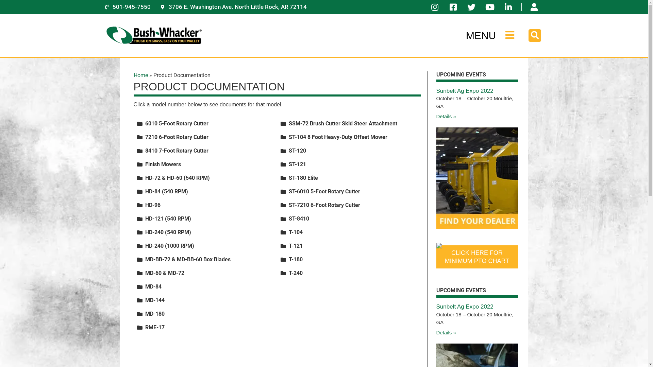 The width and height of the screenshot is (653, 367). Describe the element at coordinates (324, 205) in the screenshot. I see `ST-7210 6-Foot Rotary Cutter` at that location.